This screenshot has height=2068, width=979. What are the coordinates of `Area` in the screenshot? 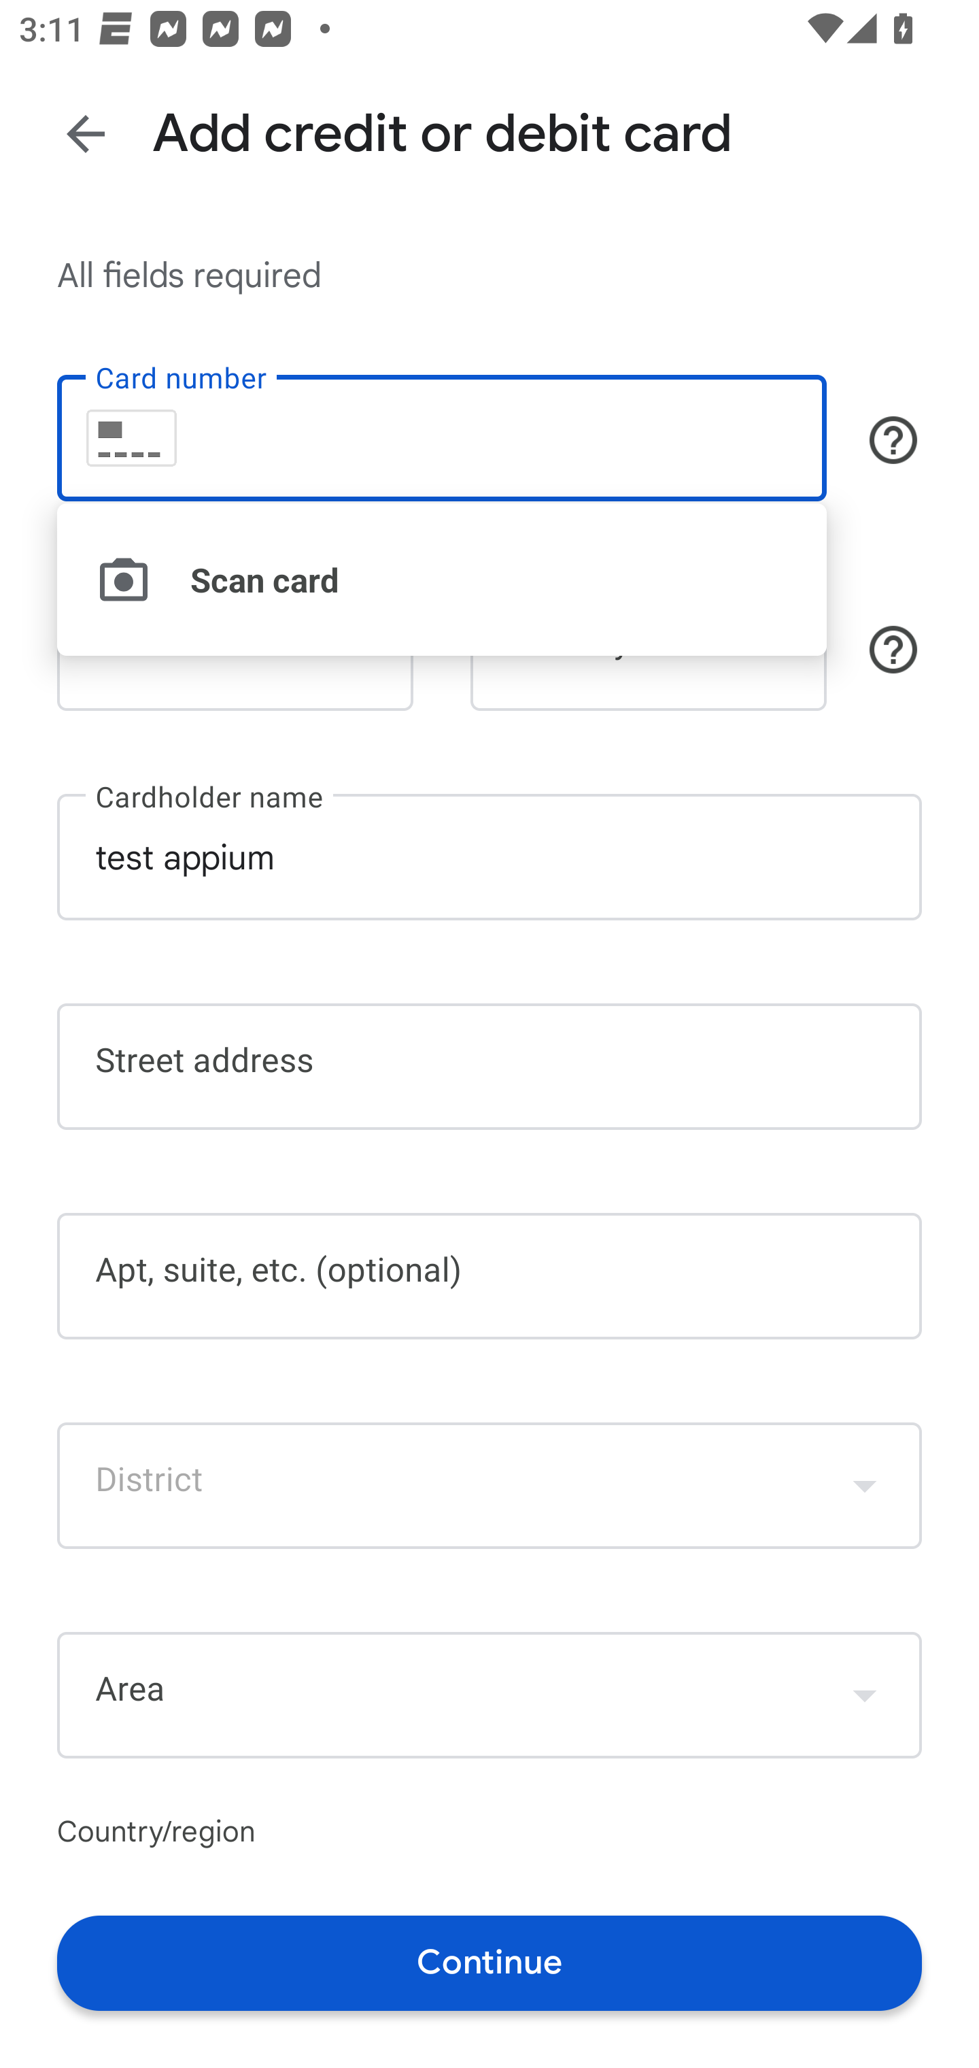 It's located at (489, 1695).